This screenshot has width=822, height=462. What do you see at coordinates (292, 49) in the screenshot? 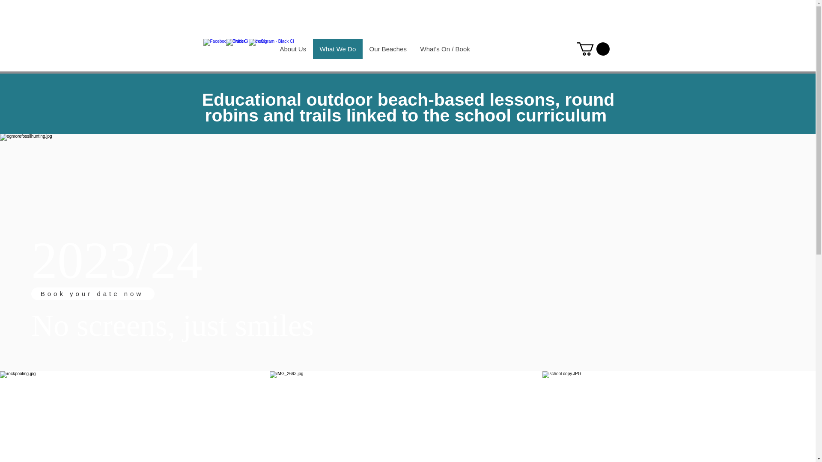
I see `About Us` at bounding box center [292, 49].